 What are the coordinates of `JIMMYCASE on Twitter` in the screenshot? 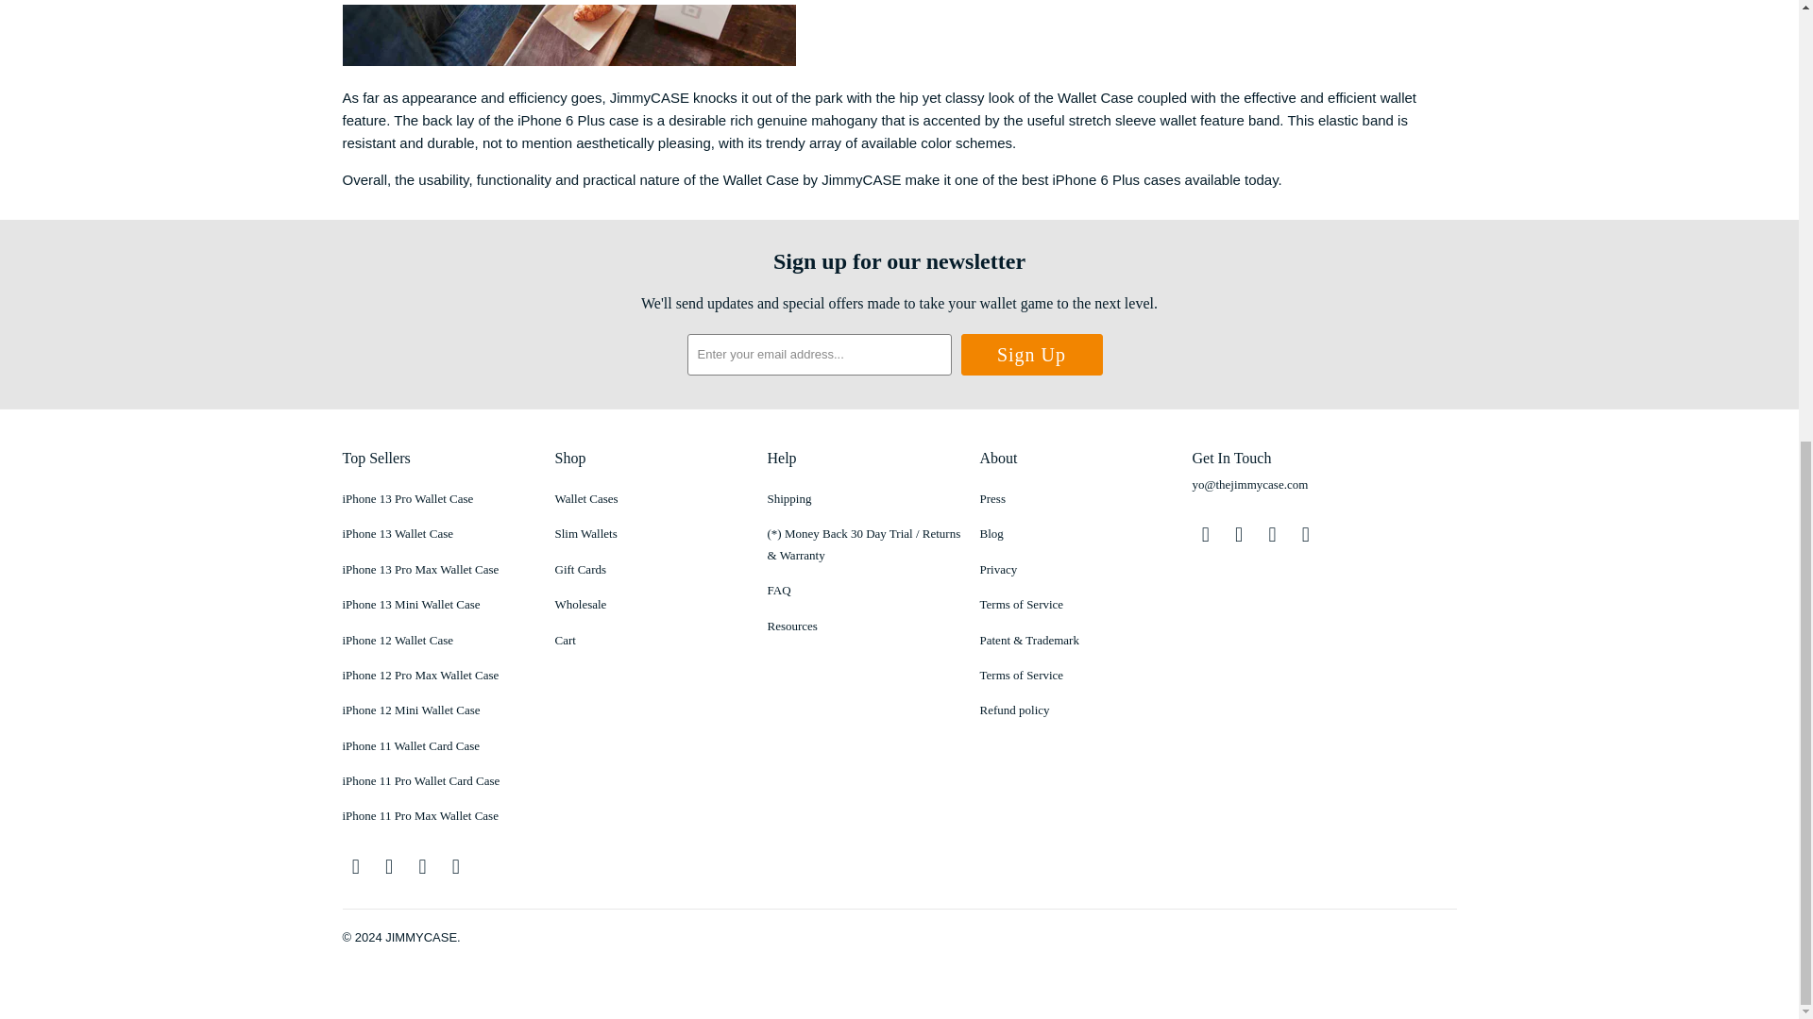 It's located at (1205, 534).